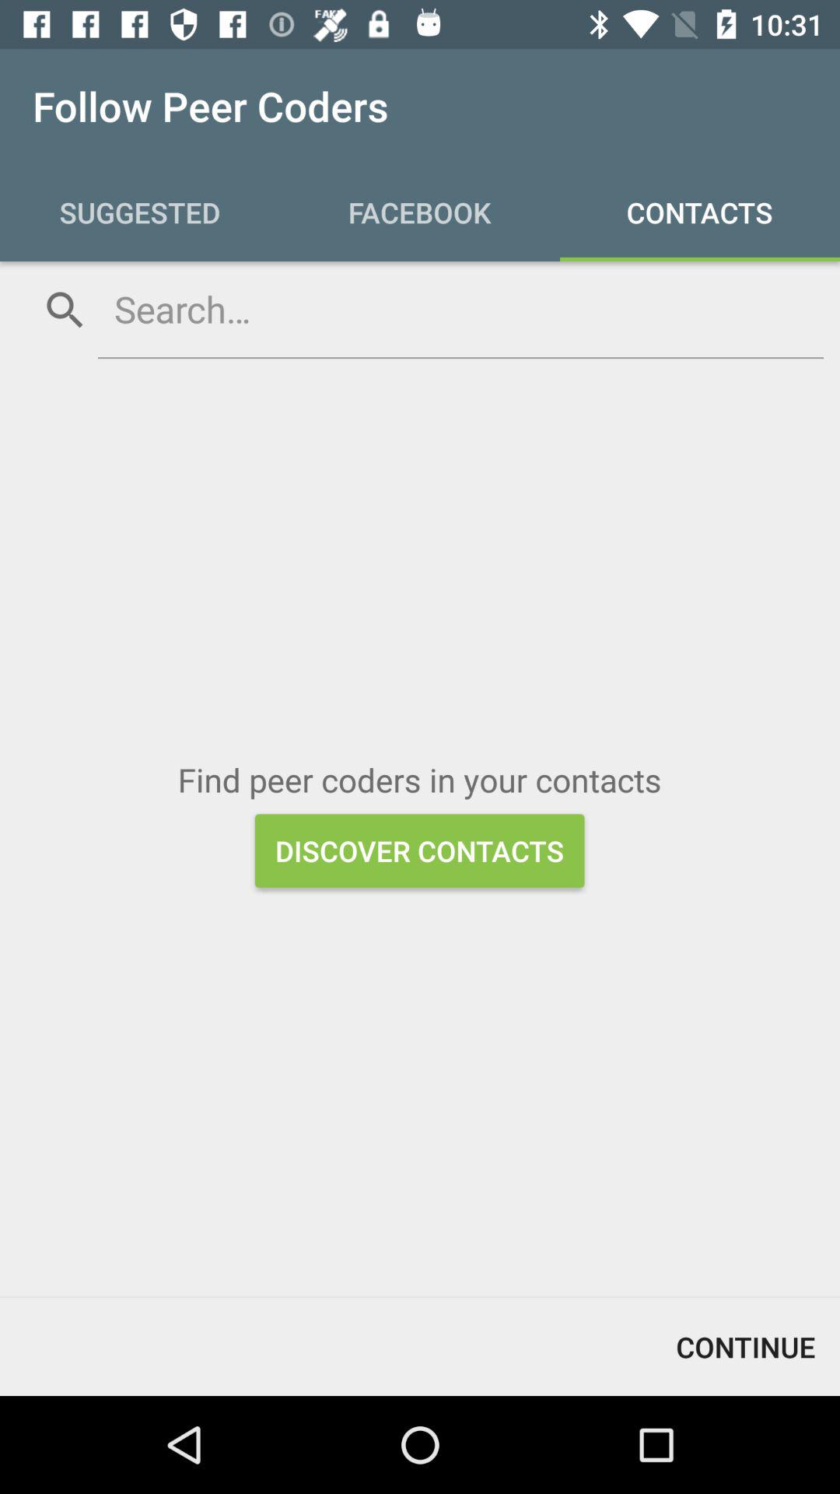 The width and height of the screenshot is (840, 1494). What do you see at coordinates (460, 309) in the screenshot?
I see `searcb here` at bounding box center [460, 309].